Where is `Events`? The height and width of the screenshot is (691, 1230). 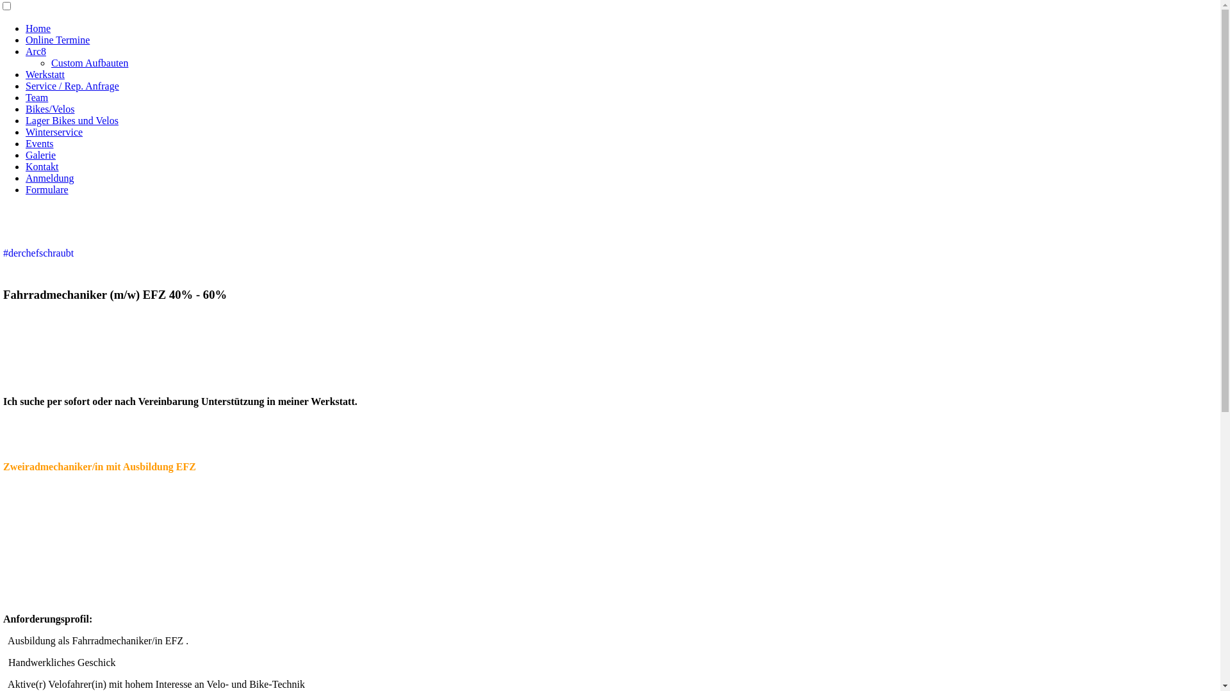 Events is located at coordinates (40, 143).